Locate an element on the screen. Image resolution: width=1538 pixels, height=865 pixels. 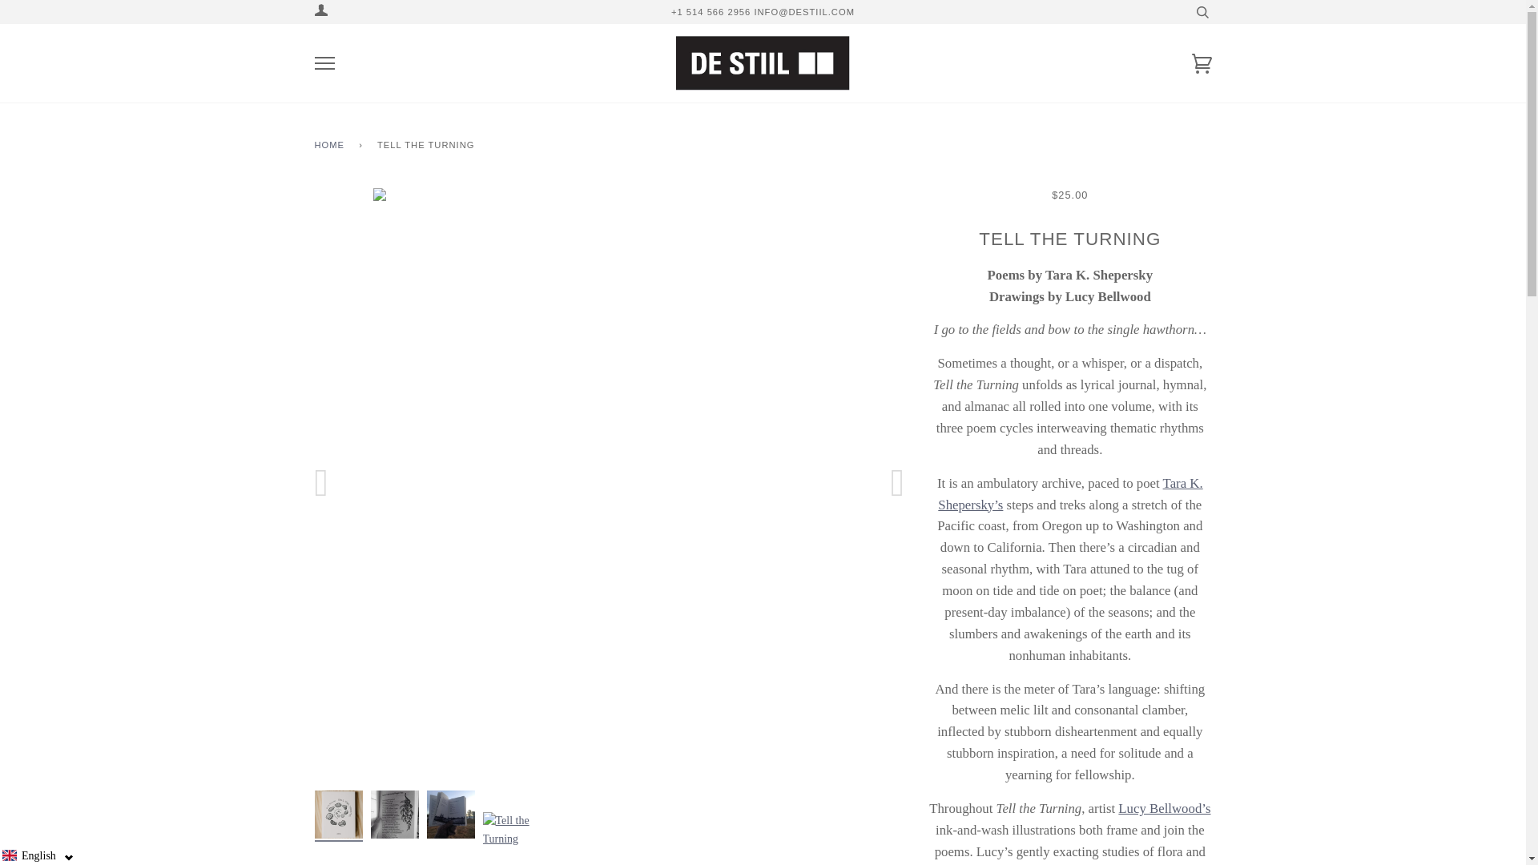
Cart is located at coordinates (1202, 70).